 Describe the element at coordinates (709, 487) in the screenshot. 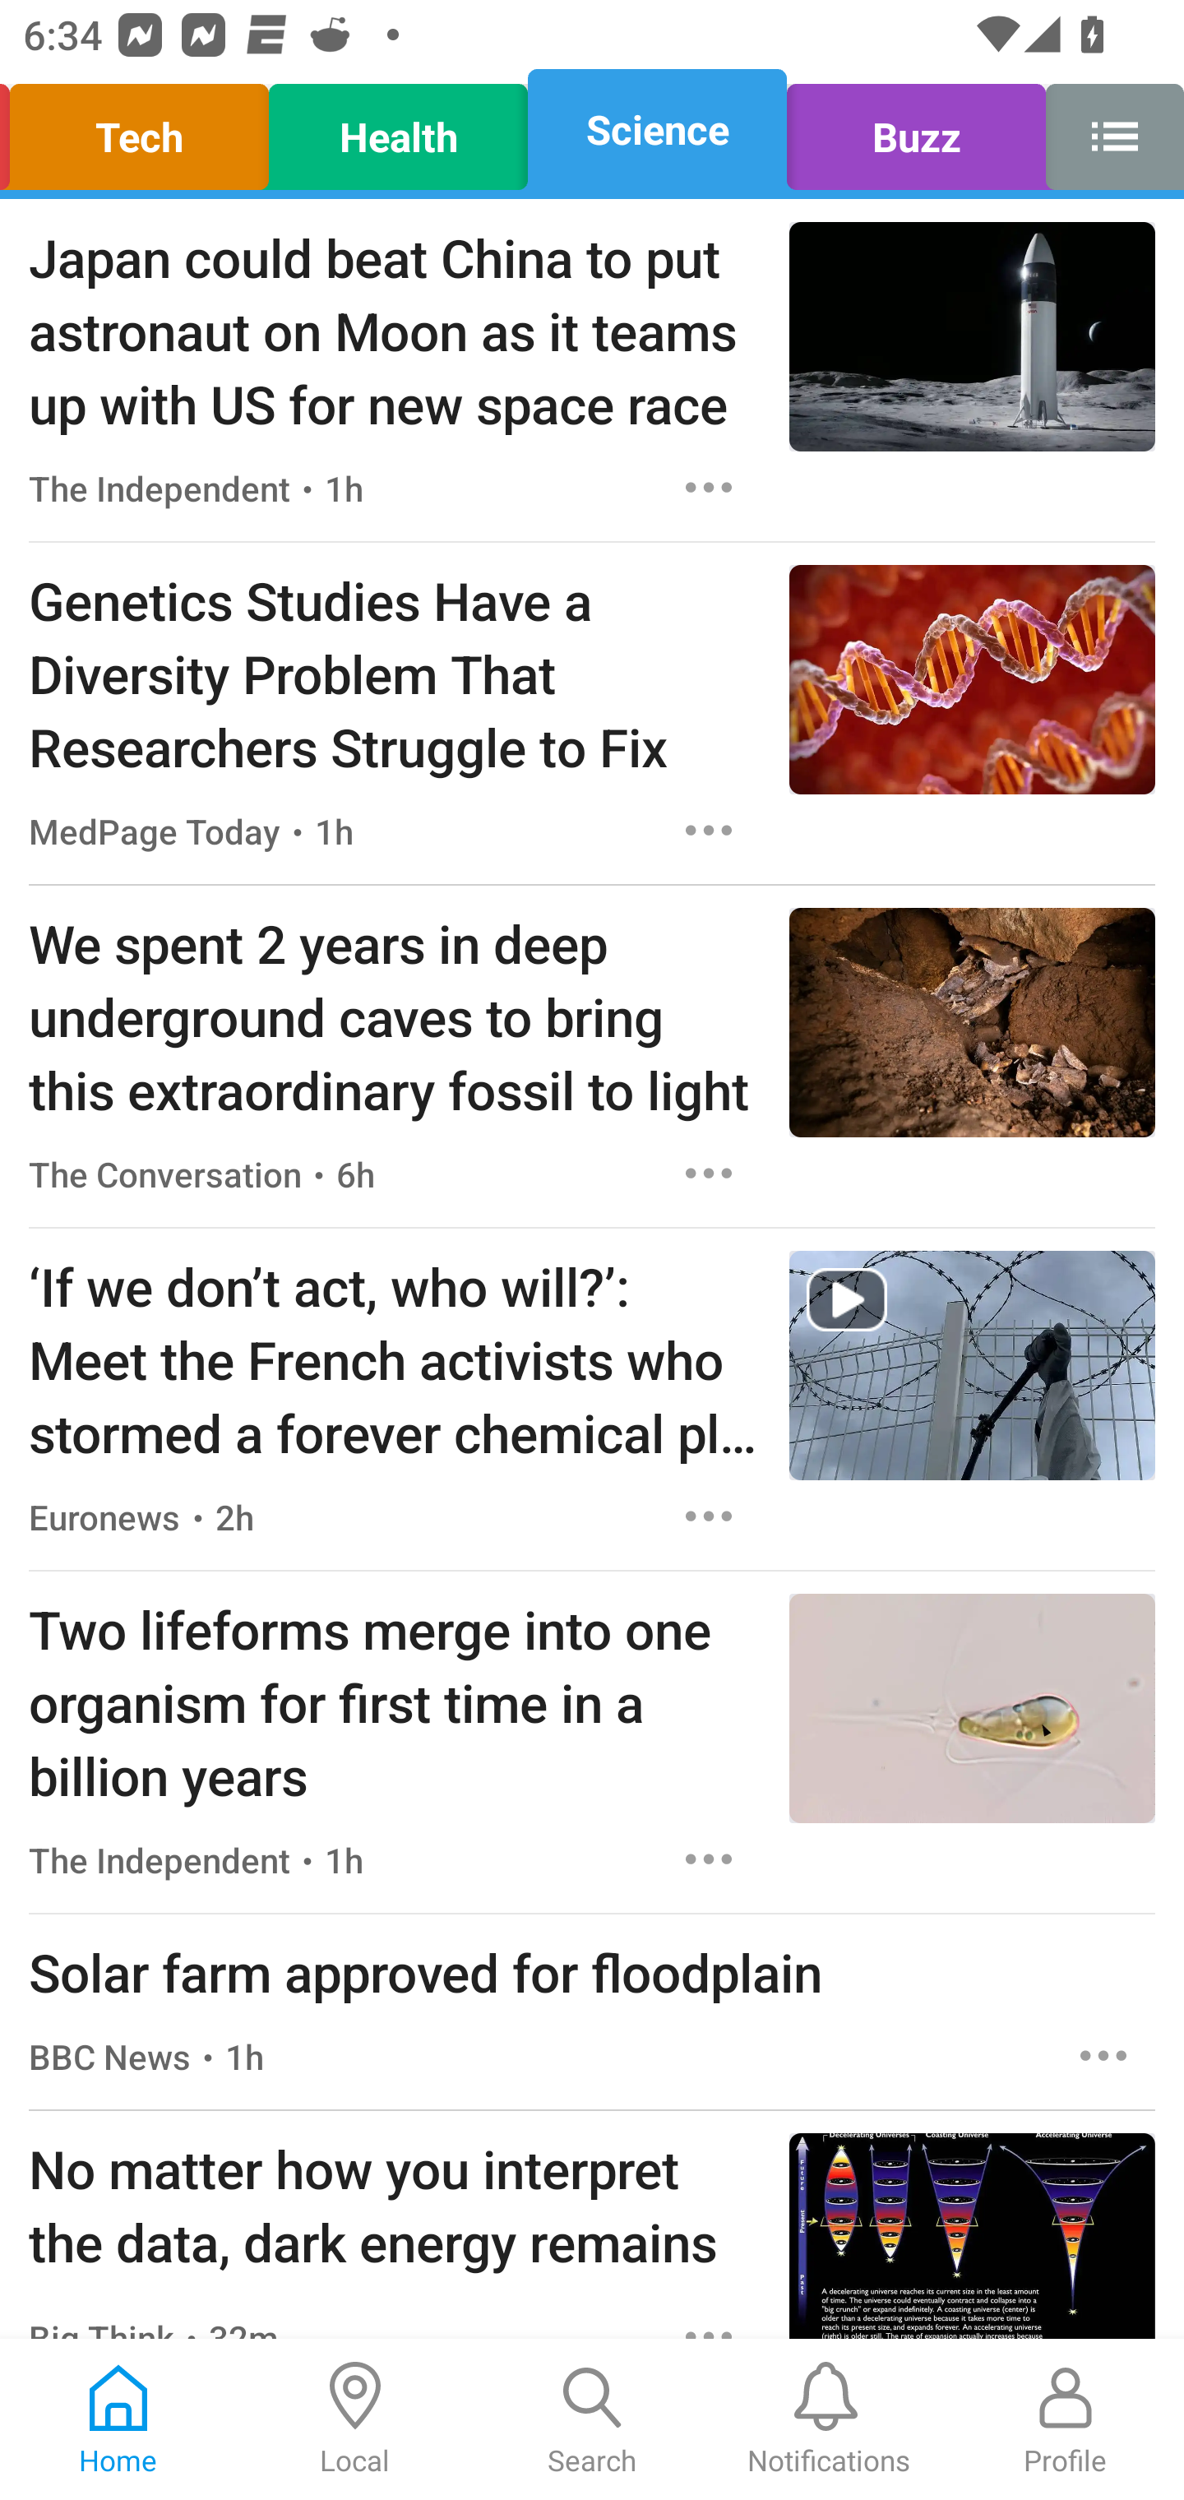

I see `Options` at that location.